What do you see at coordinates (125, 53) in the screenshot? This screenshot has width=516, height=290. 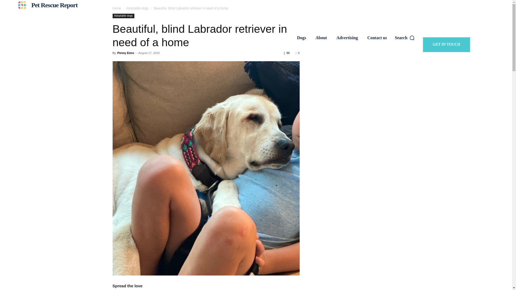 I see `Penny Eims` at bounding box center [125, 53].